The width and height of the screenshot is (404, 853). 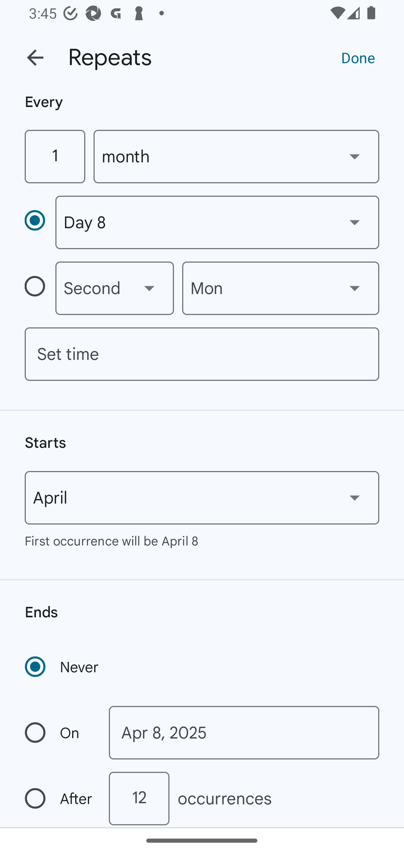 I want to click on Repeat monthly on a specific weekday, so click(x=40, y=288).